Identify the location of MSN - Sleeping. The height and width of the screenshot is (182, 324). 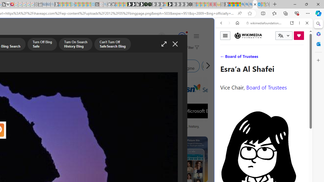
(227, 5).